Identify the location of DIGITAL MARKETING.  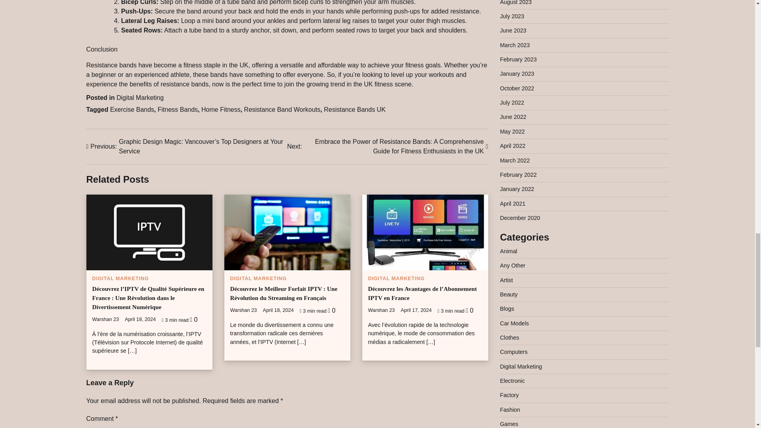
(120, 278).